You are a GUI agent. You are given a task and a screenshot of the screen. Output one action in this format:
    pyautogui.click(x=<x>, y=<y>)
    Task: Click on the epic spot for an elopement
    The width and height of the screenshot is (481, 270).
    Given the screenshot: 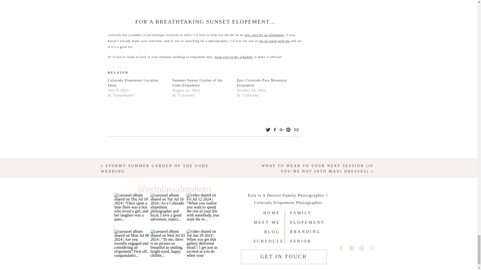 What is the action you would take?
    pyautogui.click(x=264, y=35)
    